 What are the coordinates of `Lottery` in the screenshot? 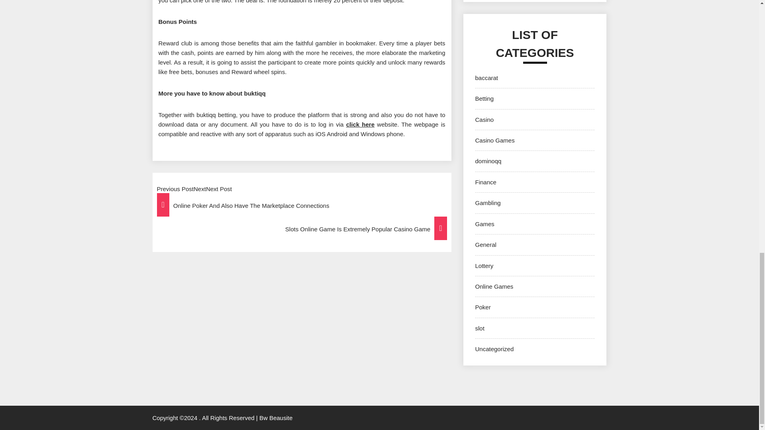 It's located at (484, 266).